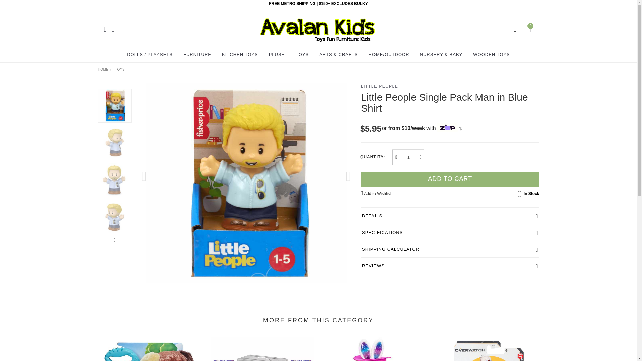 This screenshot has width=642, height=361. What do you see at coordinates (302, 54) in the screenshot?
I see `TOYS` at bounding box center [302, 54].